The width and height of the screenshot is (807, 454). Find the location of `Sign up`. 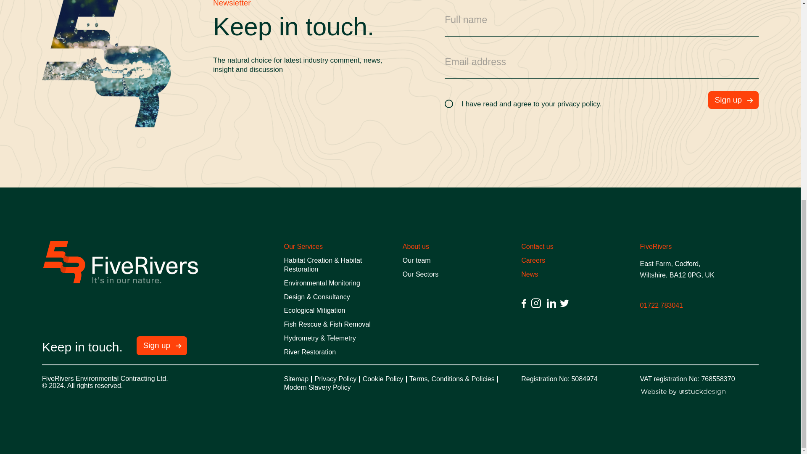

Sign up is located at coordinates (733, 100).